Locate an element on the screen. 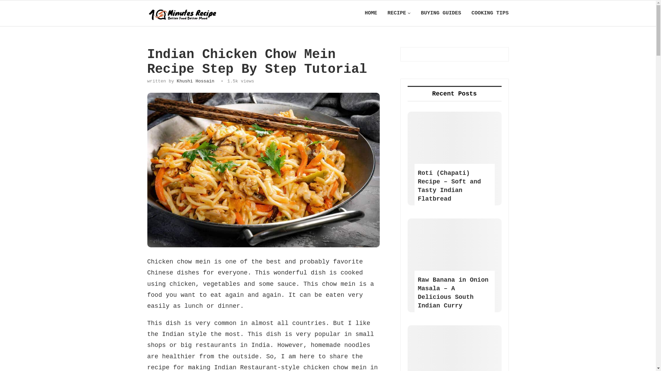 The width and height of the screenshot is (661, 371). COOKING TIPS is located at coordinates (490, 13).